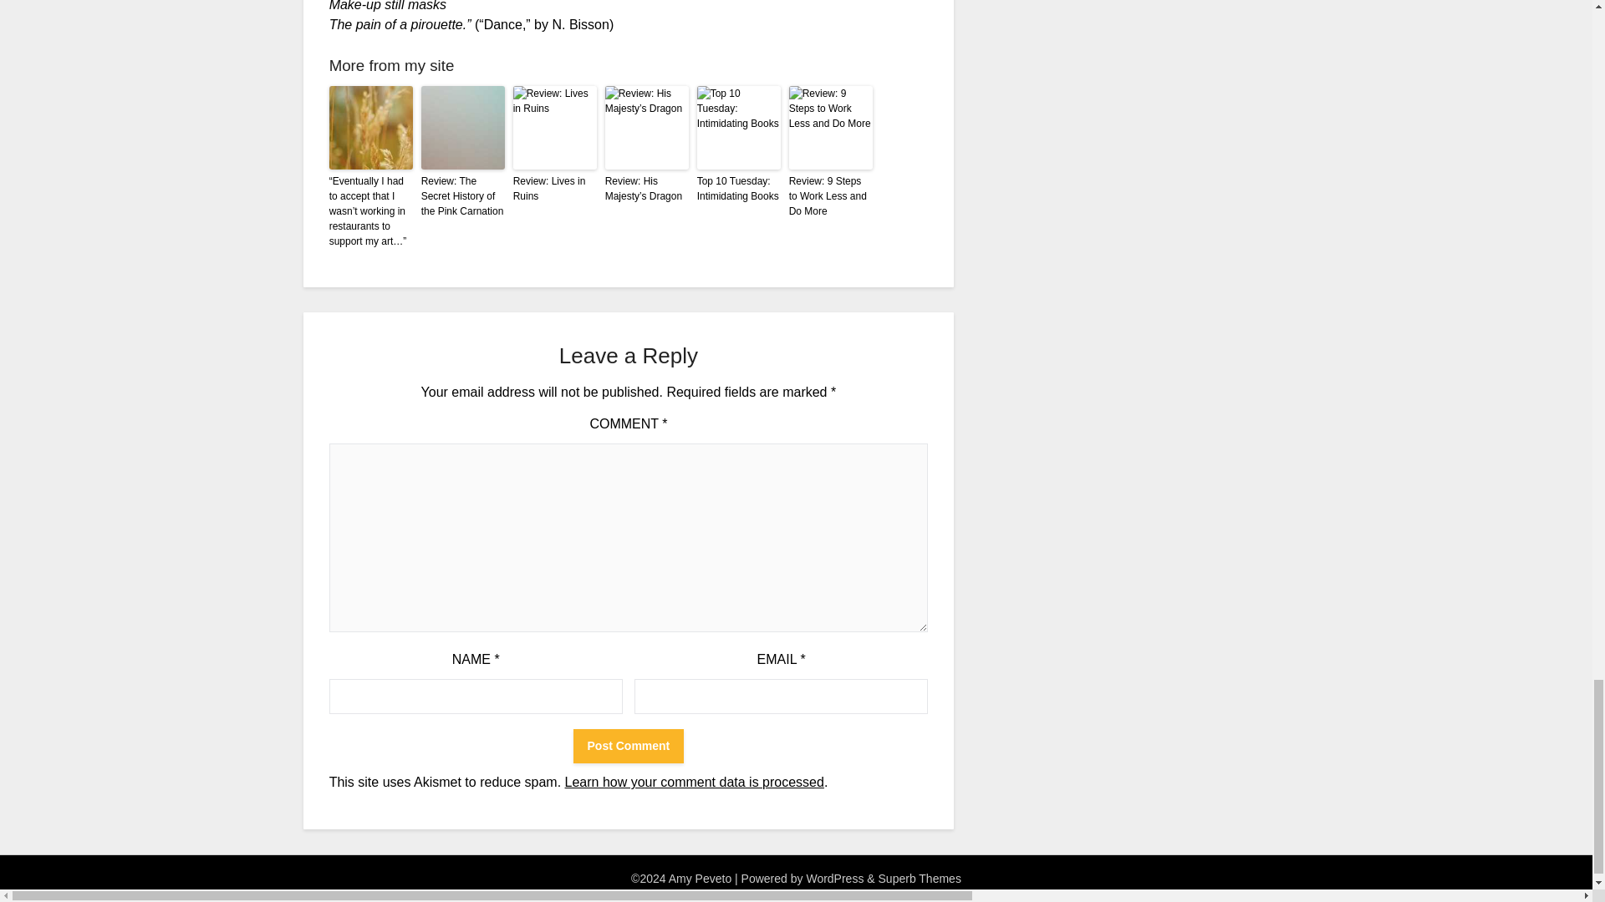 The height and width of the screenshot is (902, 1605). I want to click on WordPress, so click(834, 879).